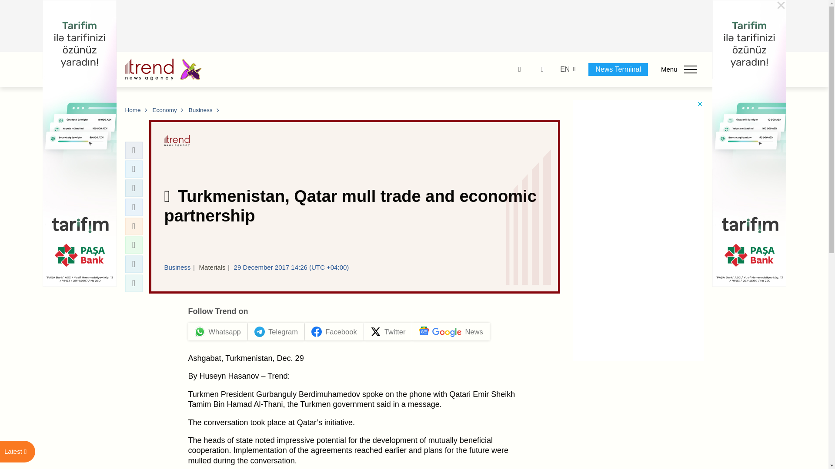  I want to click on English, so click(564, 69).